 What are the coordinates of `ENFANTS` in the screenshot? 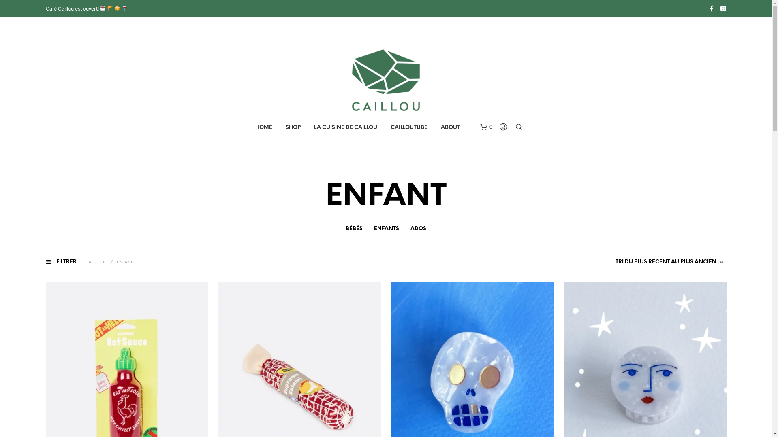 It's located at (387, 229).